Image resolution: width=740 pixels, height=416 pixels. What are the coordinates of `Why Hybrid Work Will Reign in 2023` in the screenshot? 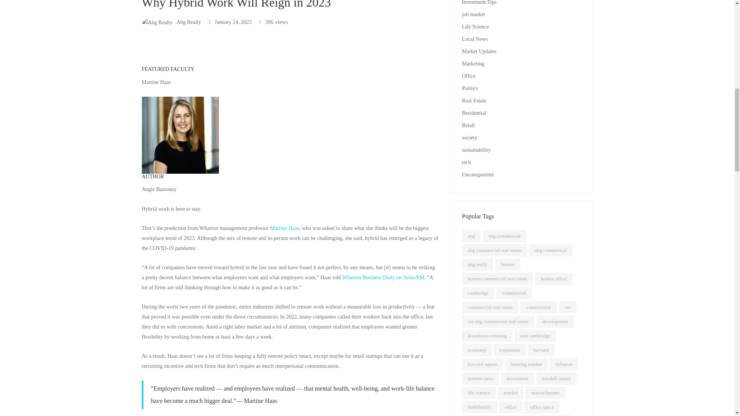 It's located at (230, 22).